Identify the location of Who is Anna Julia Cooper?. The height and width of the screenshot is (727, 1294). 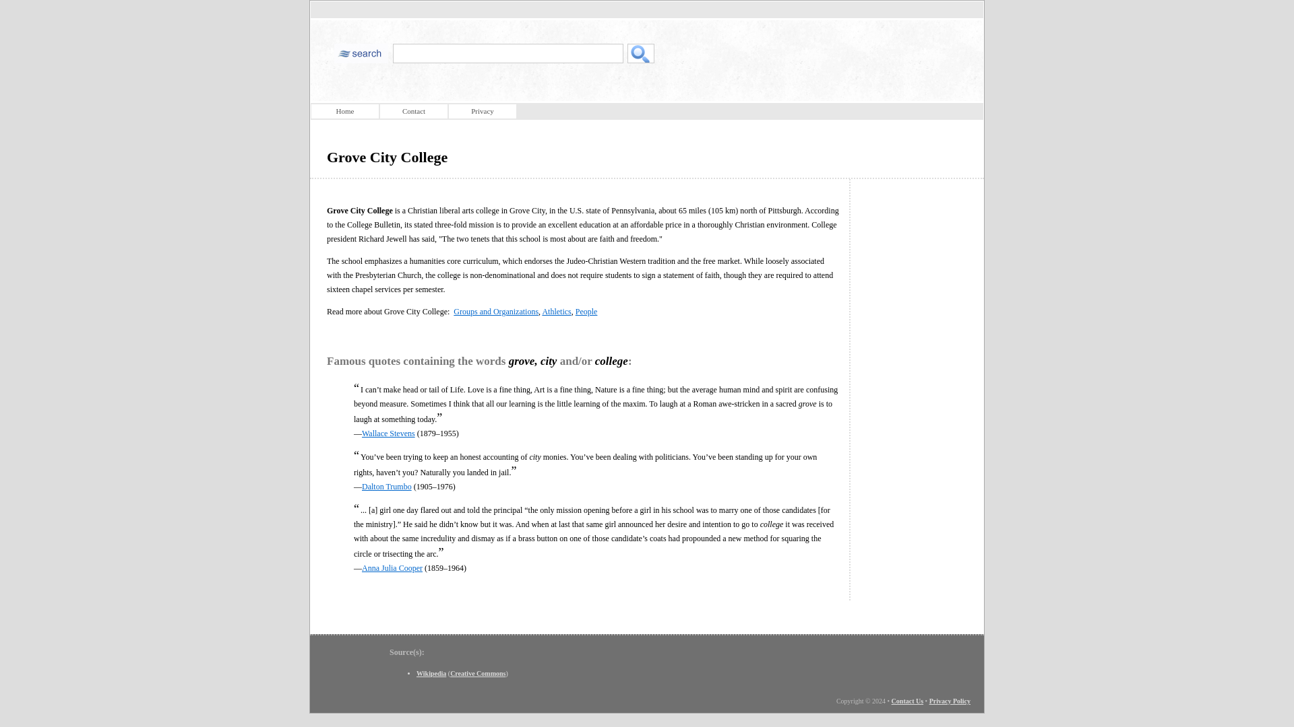
(392, 568).